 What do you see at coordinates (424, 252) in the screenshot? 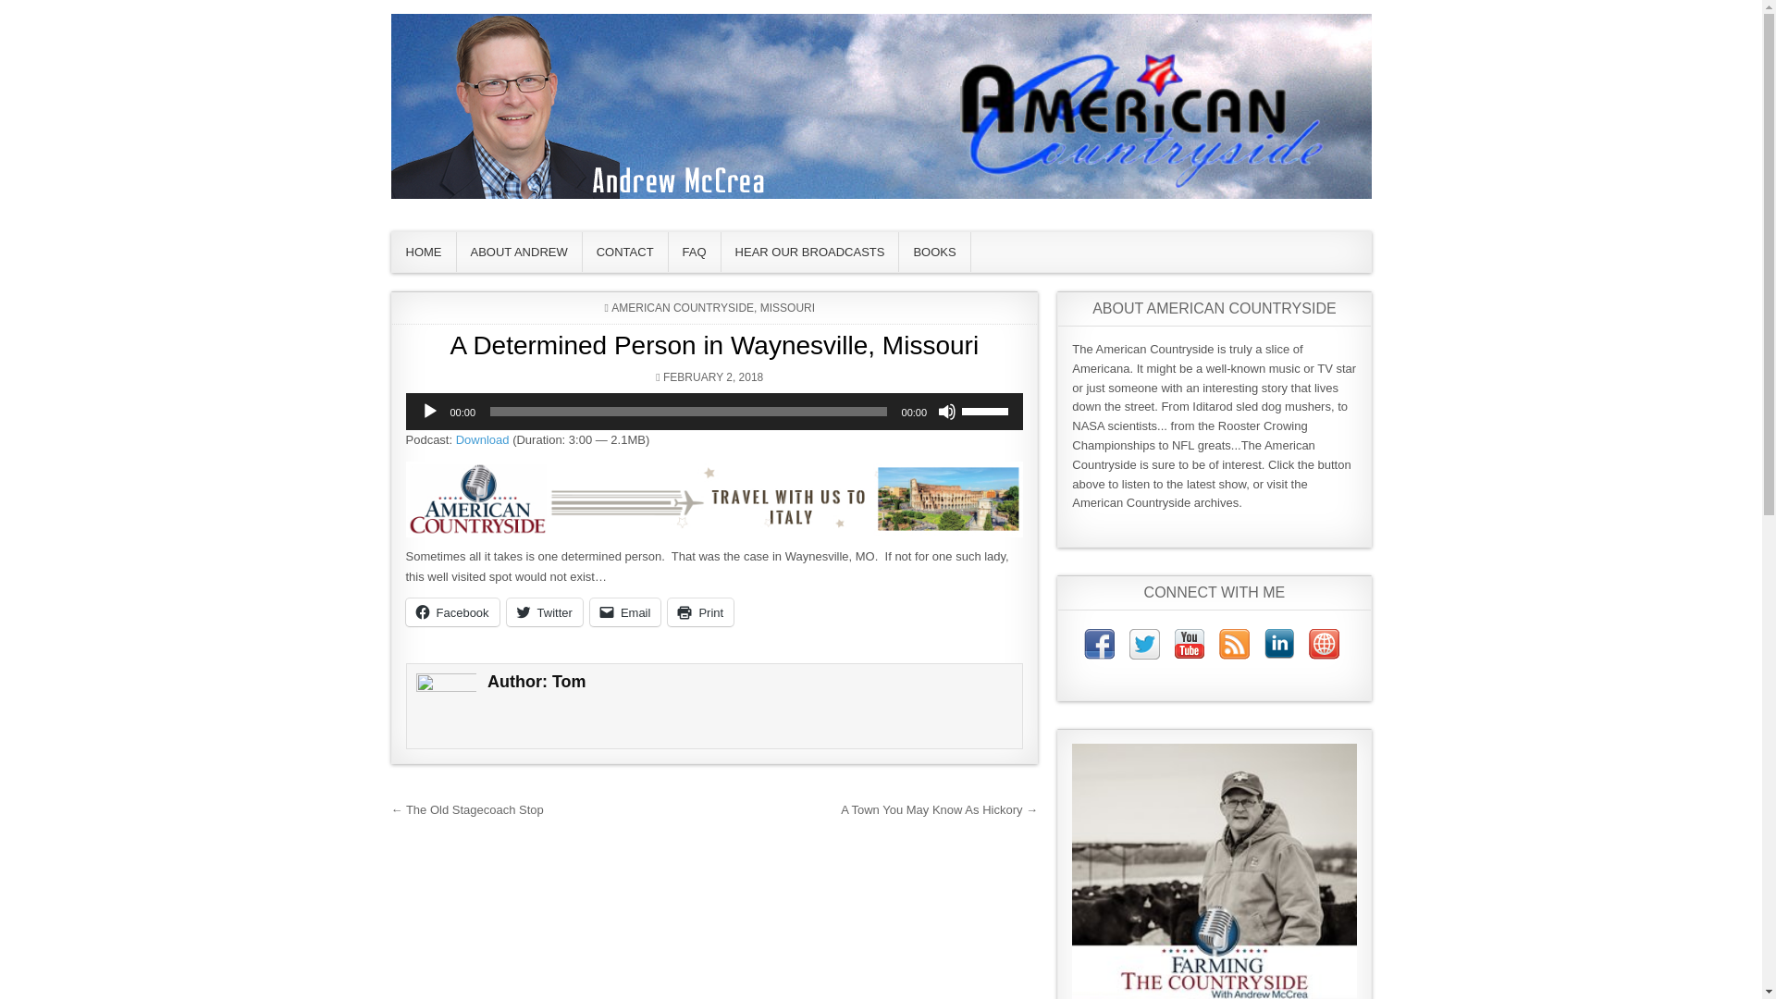
I see `HOME` at bounding box center [424, 252].